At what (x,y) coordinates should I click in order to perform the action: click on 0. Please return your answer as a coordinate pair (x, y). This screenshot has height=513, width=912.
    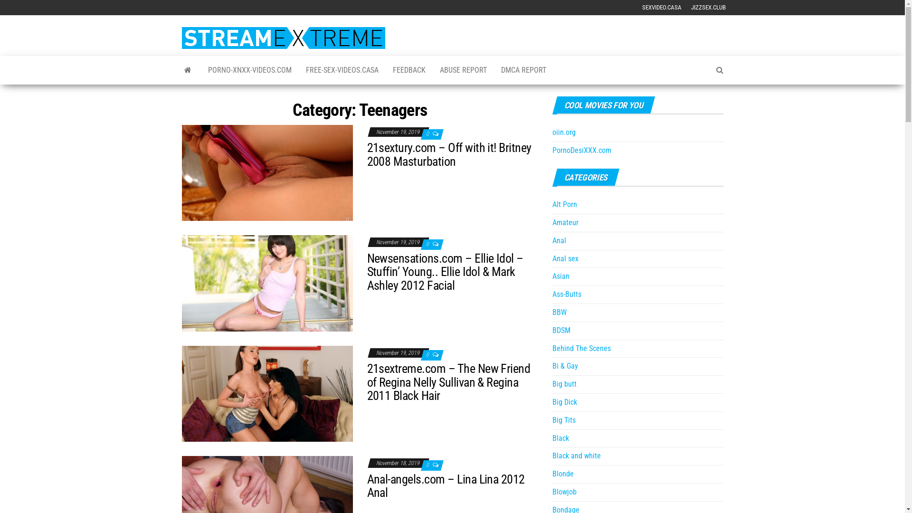
    Looking at the image, I should click on (427, 244).